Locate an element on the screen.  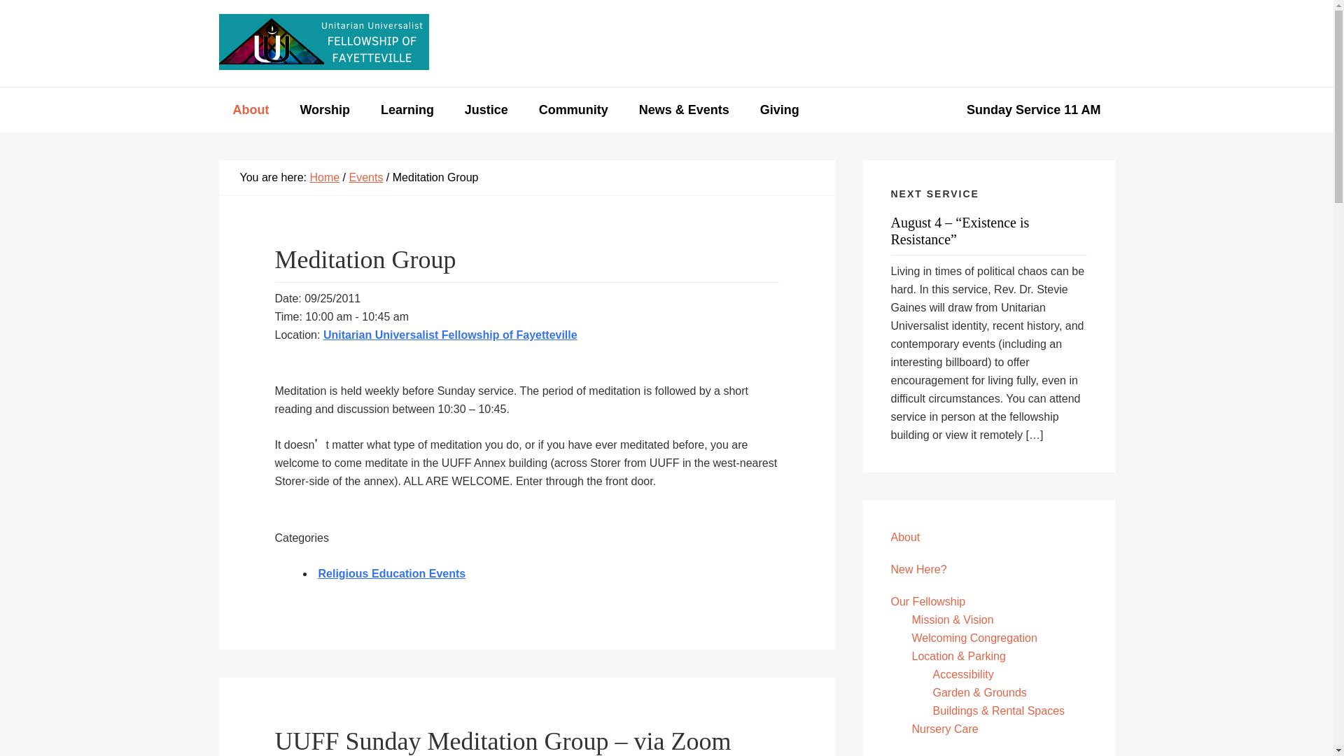
UUFF is located at coordinates (323, 42).